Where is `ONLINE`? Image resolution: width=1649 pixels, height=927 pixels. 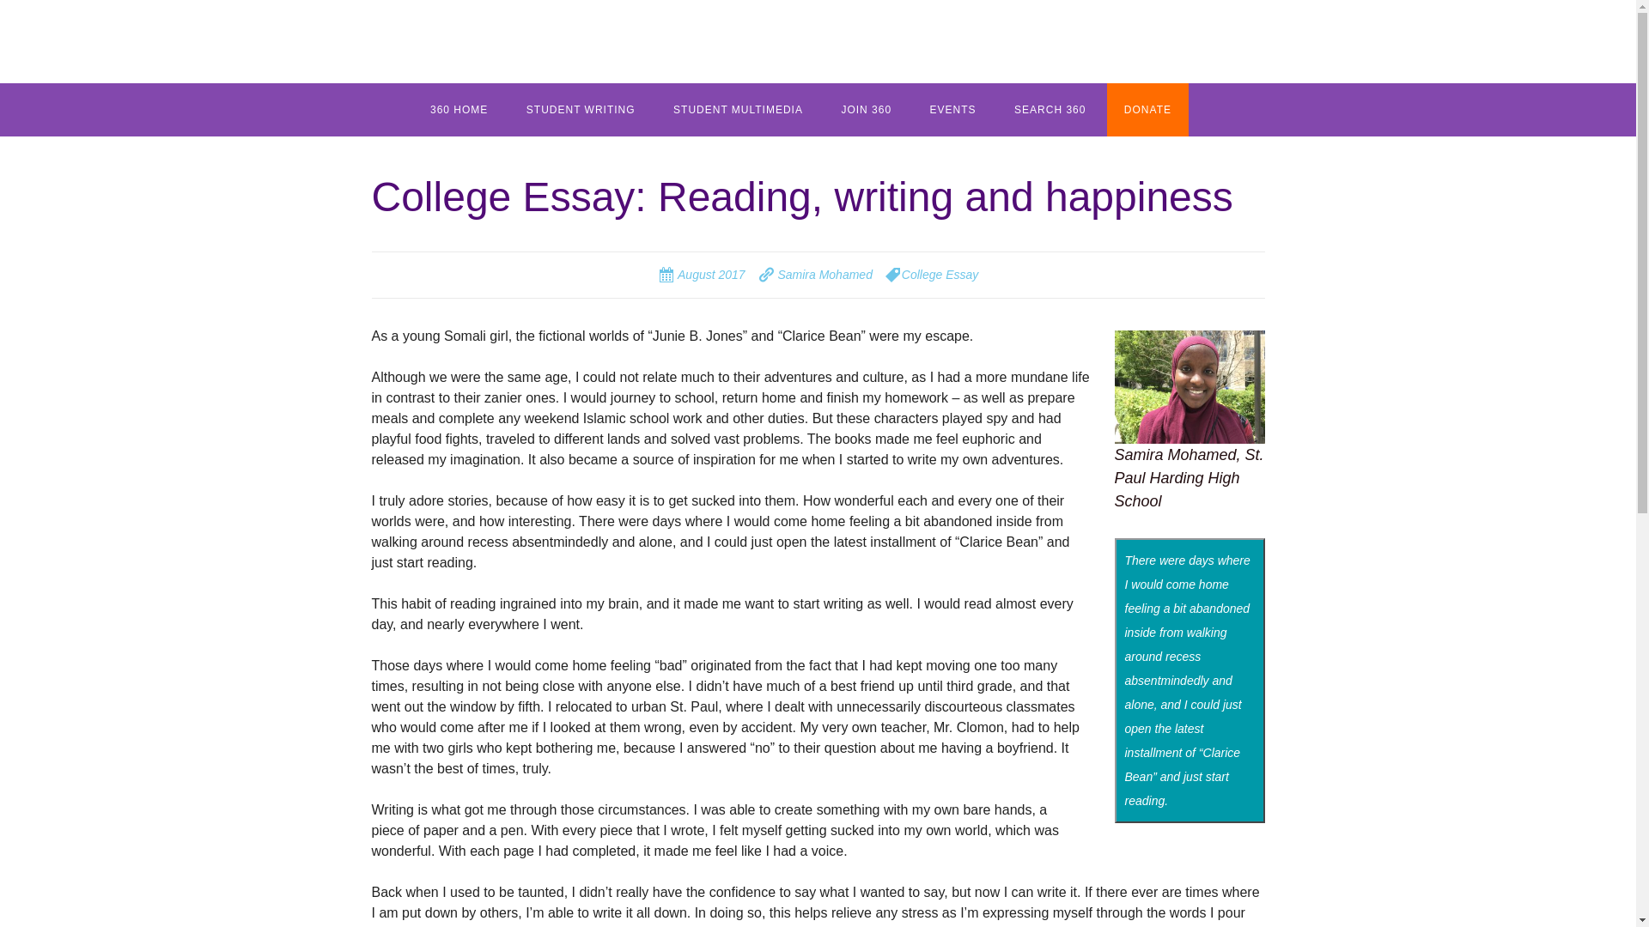
ONLINE is located at coordinates (594, 163).